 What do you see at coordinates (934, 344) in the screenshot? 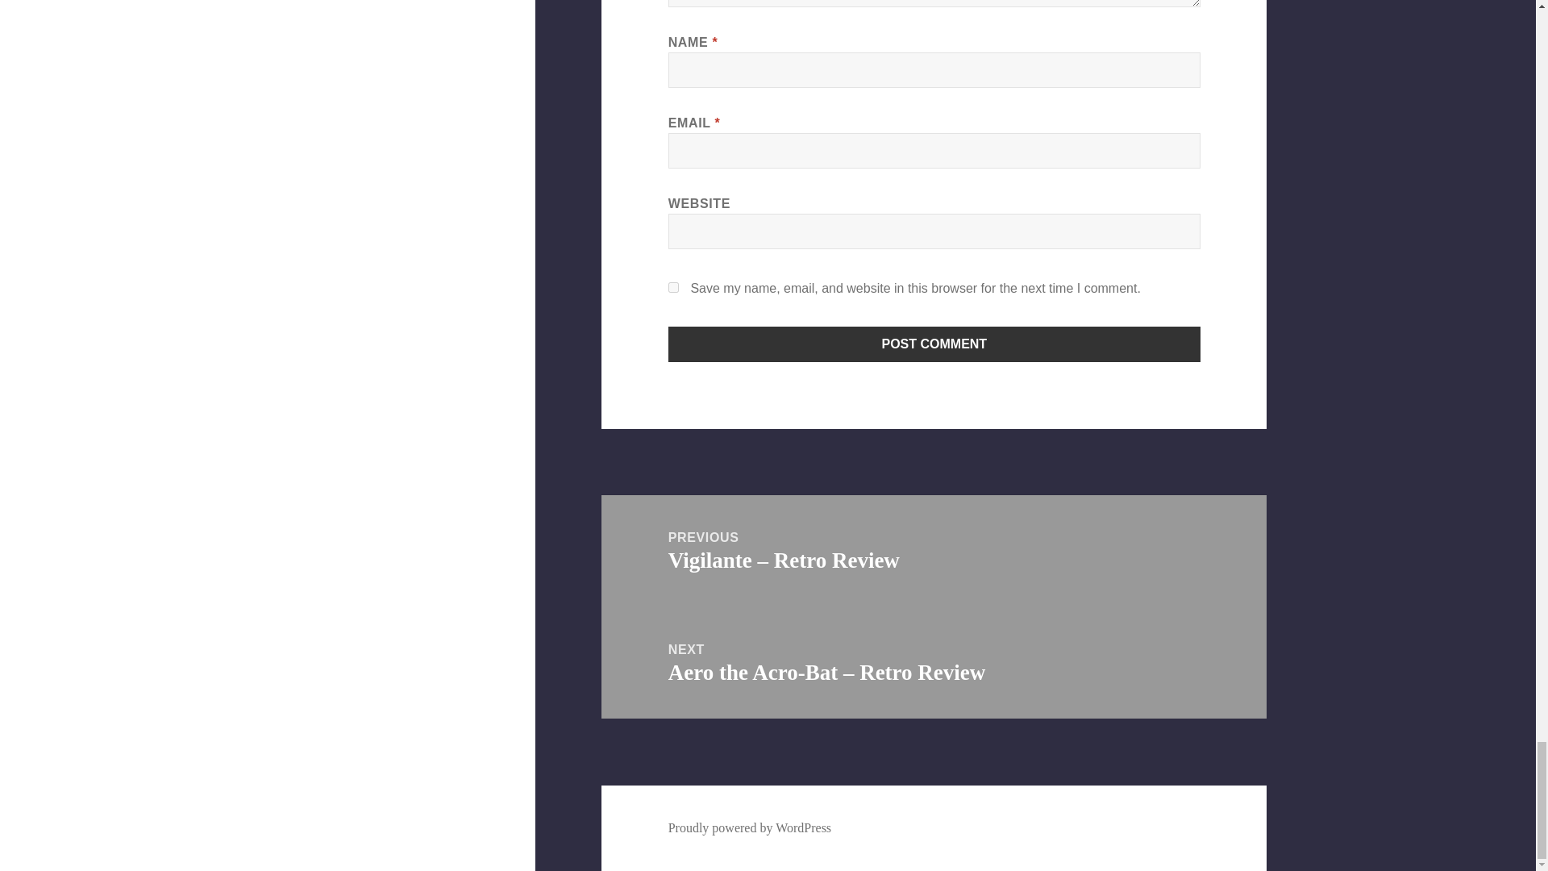
I see `Post Comment` at bounding box center [934, 344].